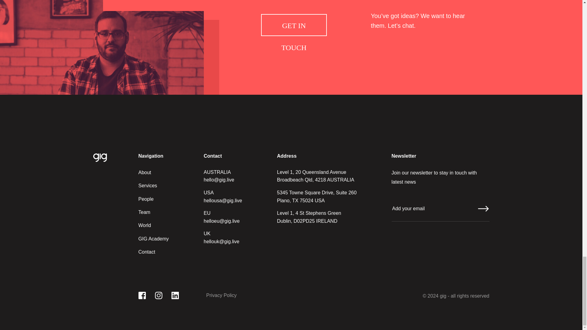  Describe the element at coordinates (294, 25) in the screenshot. I see `GET IN TOUCH` at that location.